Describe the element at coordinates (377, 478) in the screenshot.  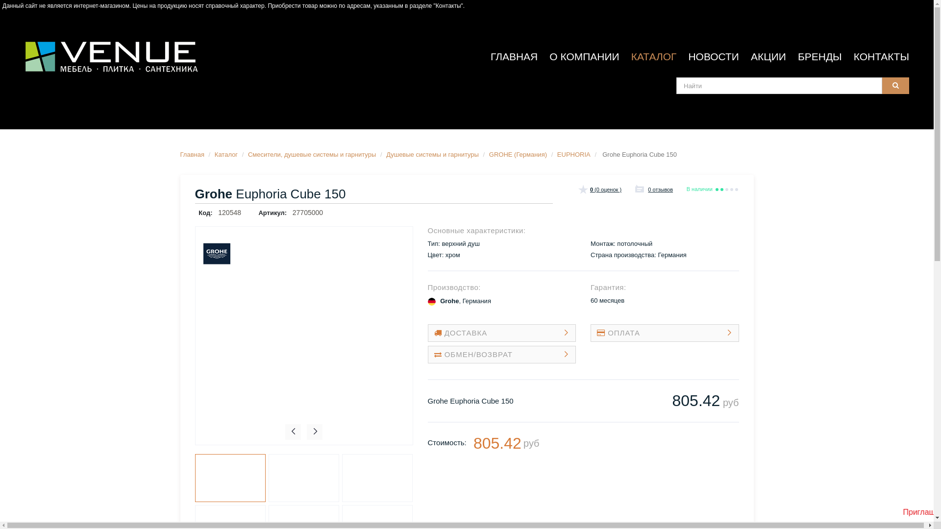
I see `Euphoria Cube 150` at that location.